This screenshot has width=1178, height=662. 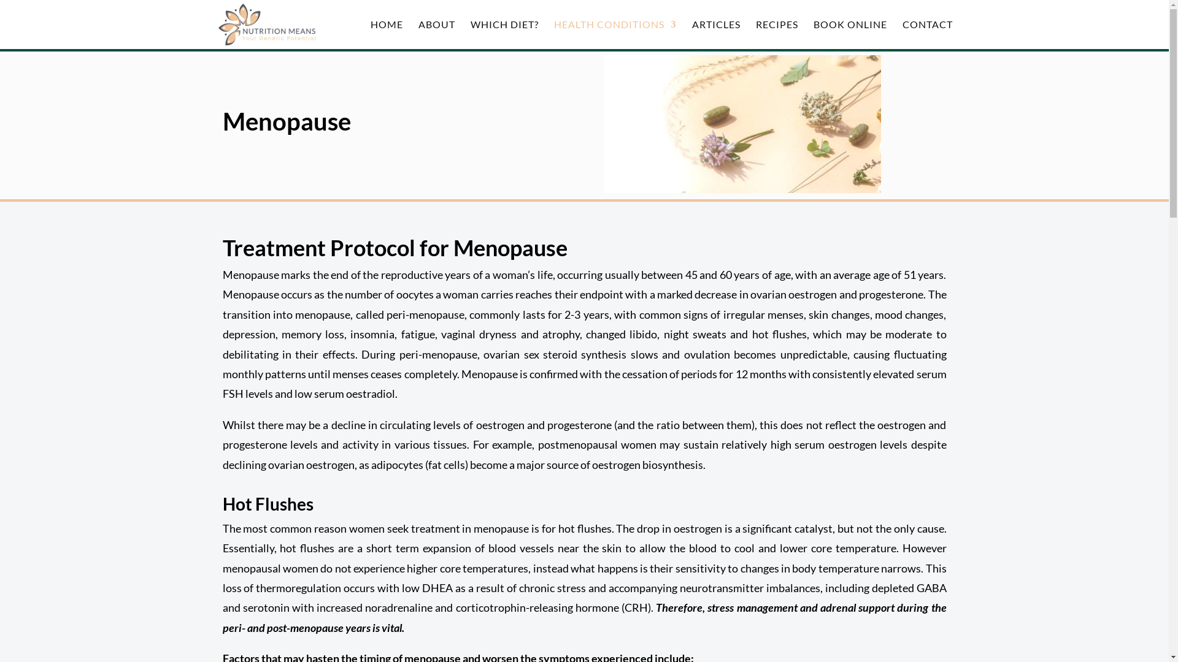 I want to click on Nutrition Means Health Conditions Hero, so click(x=742, y=124).